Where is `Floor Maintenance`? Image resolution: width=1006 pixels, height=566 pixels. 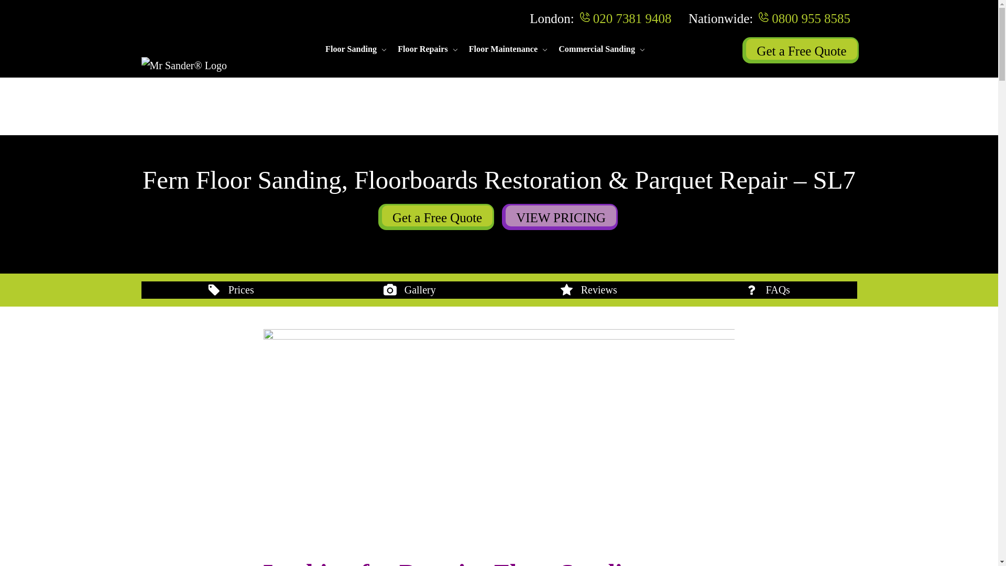 Floor Maintenance is located at coordinates (503, 49).